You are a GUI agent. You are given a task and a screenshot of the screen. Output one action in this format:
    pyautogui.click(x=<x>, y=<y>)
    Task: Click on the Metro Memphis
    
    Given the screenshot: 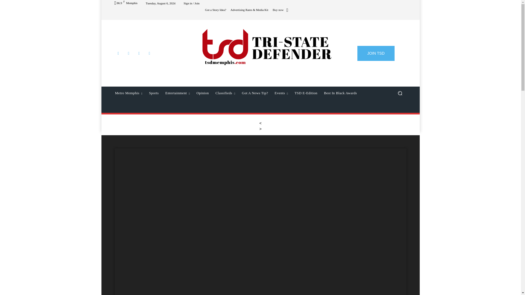 What is the action you would take?
    pyautogui.click(x=128, y=93)
    